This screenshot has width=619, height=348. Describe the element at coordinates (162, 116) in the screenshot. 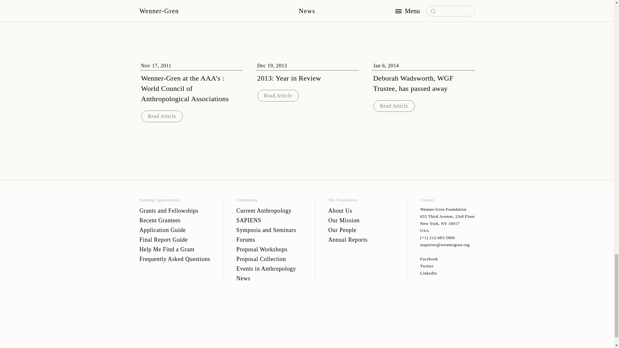

I see `Read Article` at that location.